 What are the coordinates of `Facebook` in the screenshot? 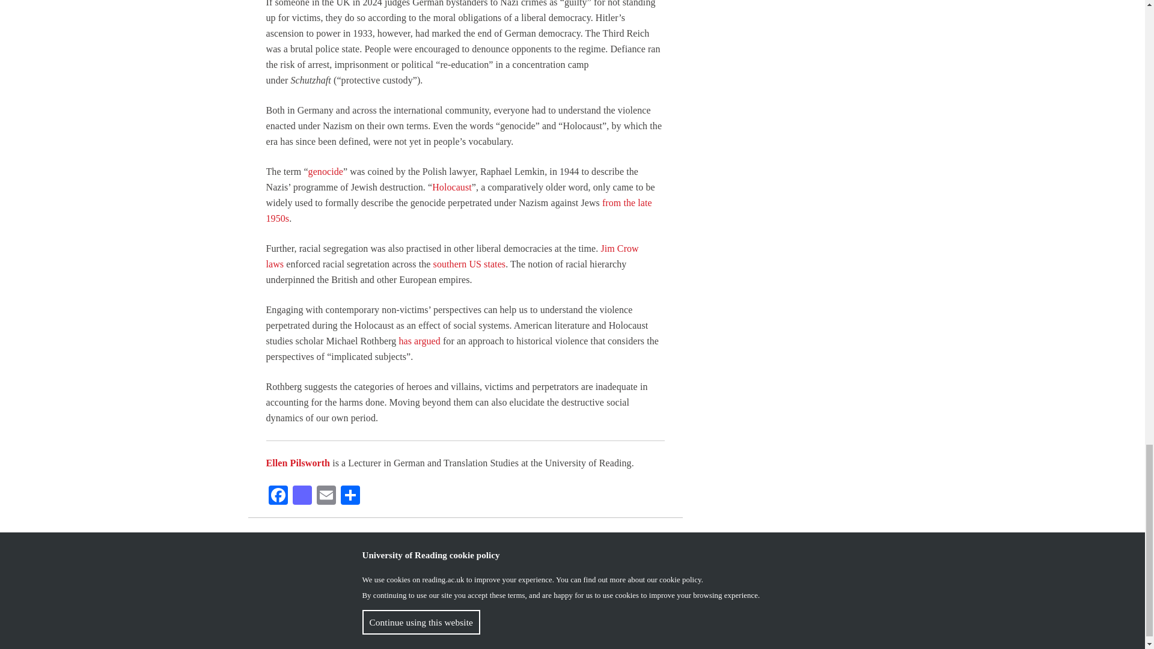 It's located at (277, 496).